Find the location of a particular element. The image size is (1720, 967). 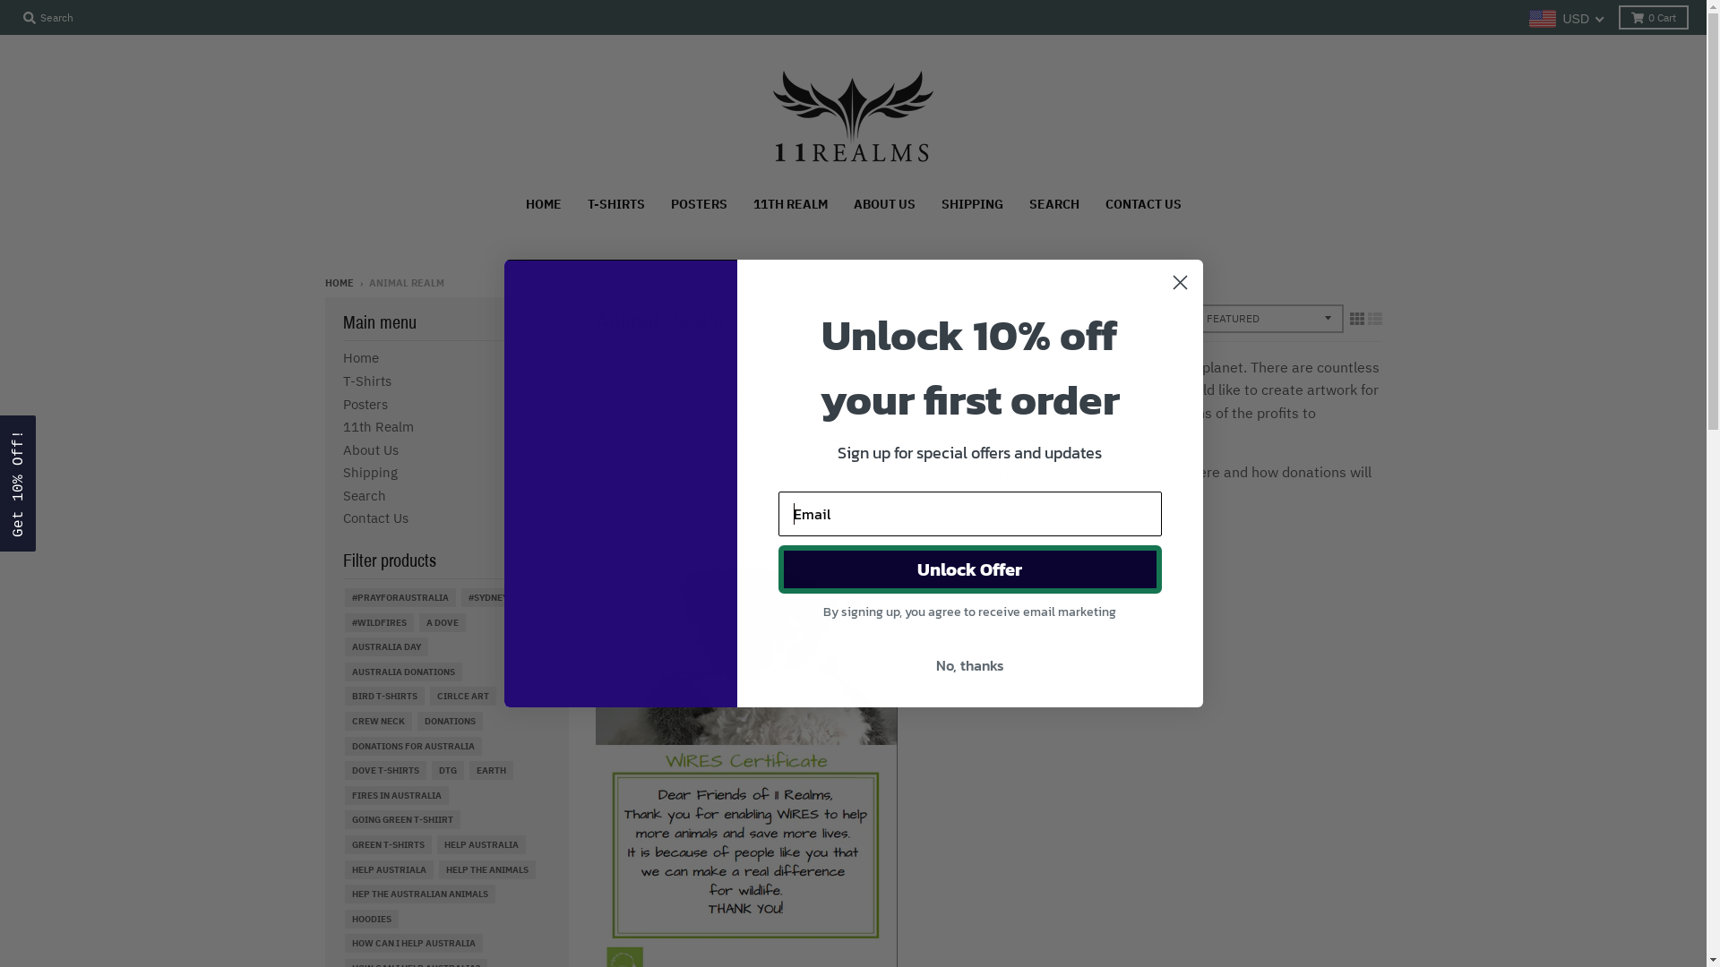

Search is located at coordinates (48, 18).